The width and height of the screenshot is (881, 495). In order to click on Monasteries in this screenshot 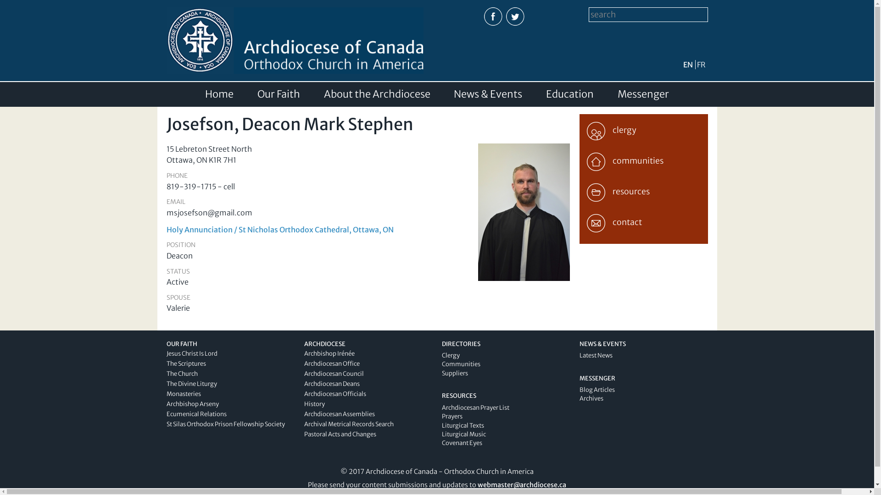, I will do `click(184, 394)`.